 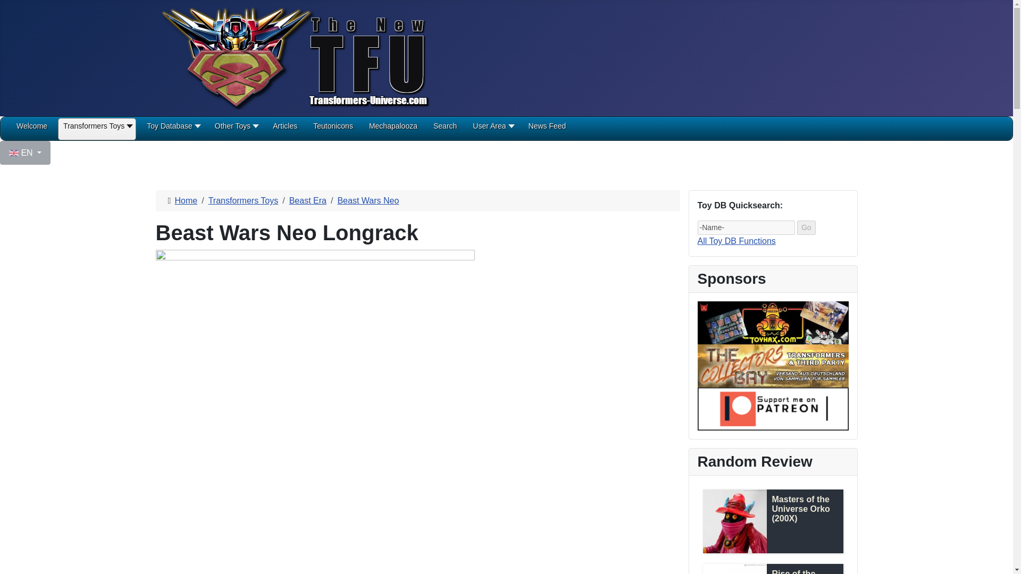 I want to click on Go, so click(x=806, y=227).